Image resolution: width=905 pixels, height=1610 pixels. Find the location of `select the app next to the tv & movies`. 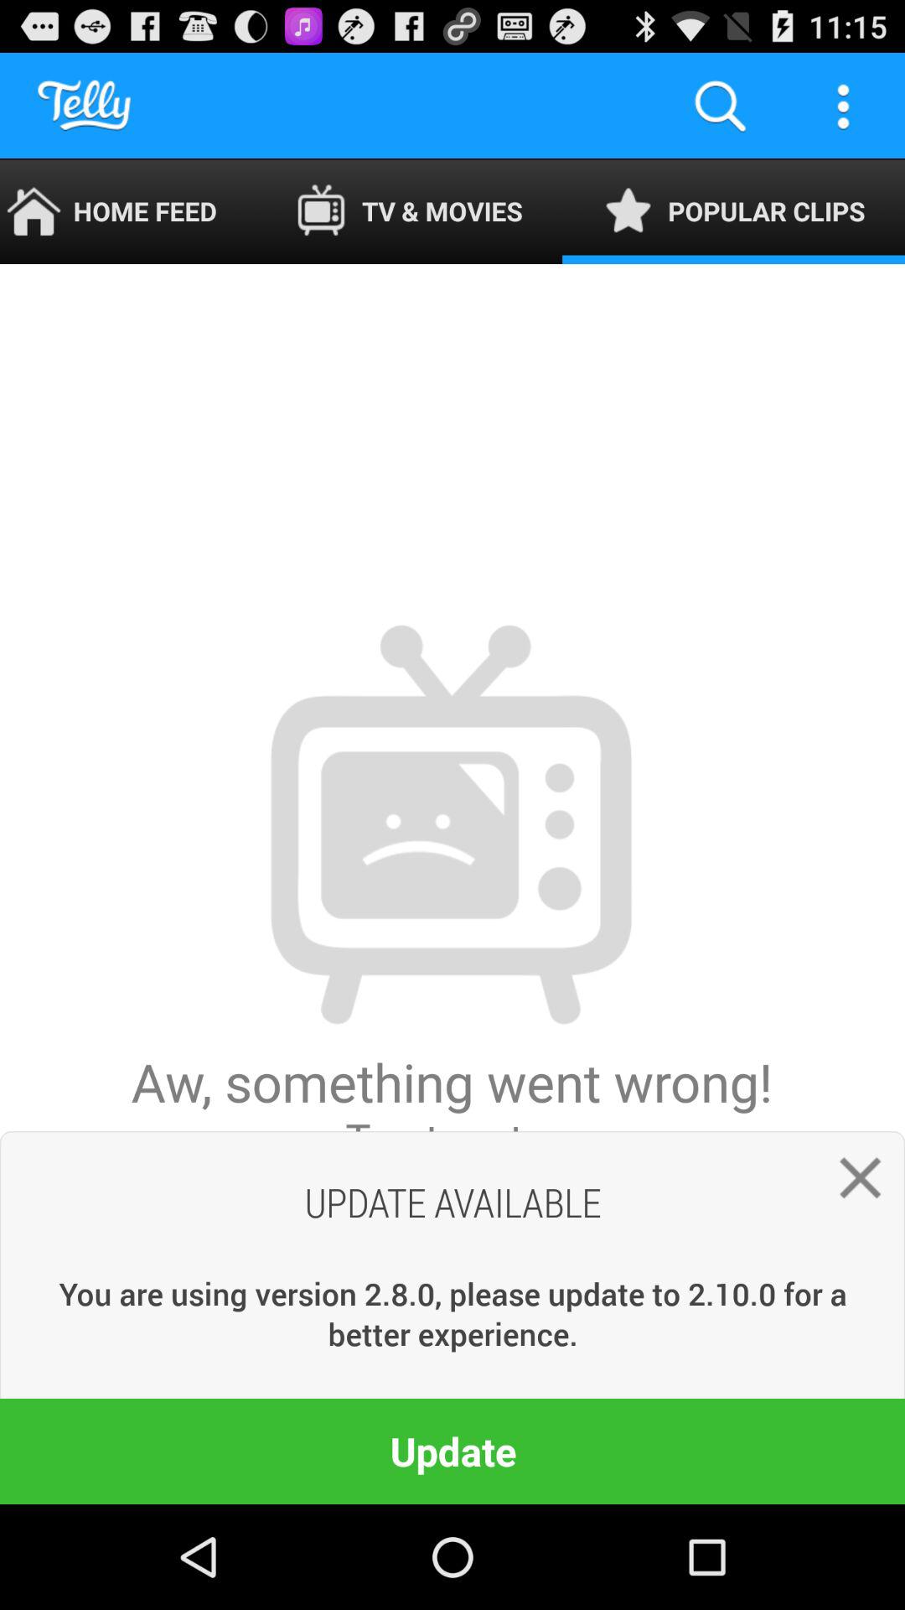

select the app next to the tv & movies is located at coordinates (734, 211).